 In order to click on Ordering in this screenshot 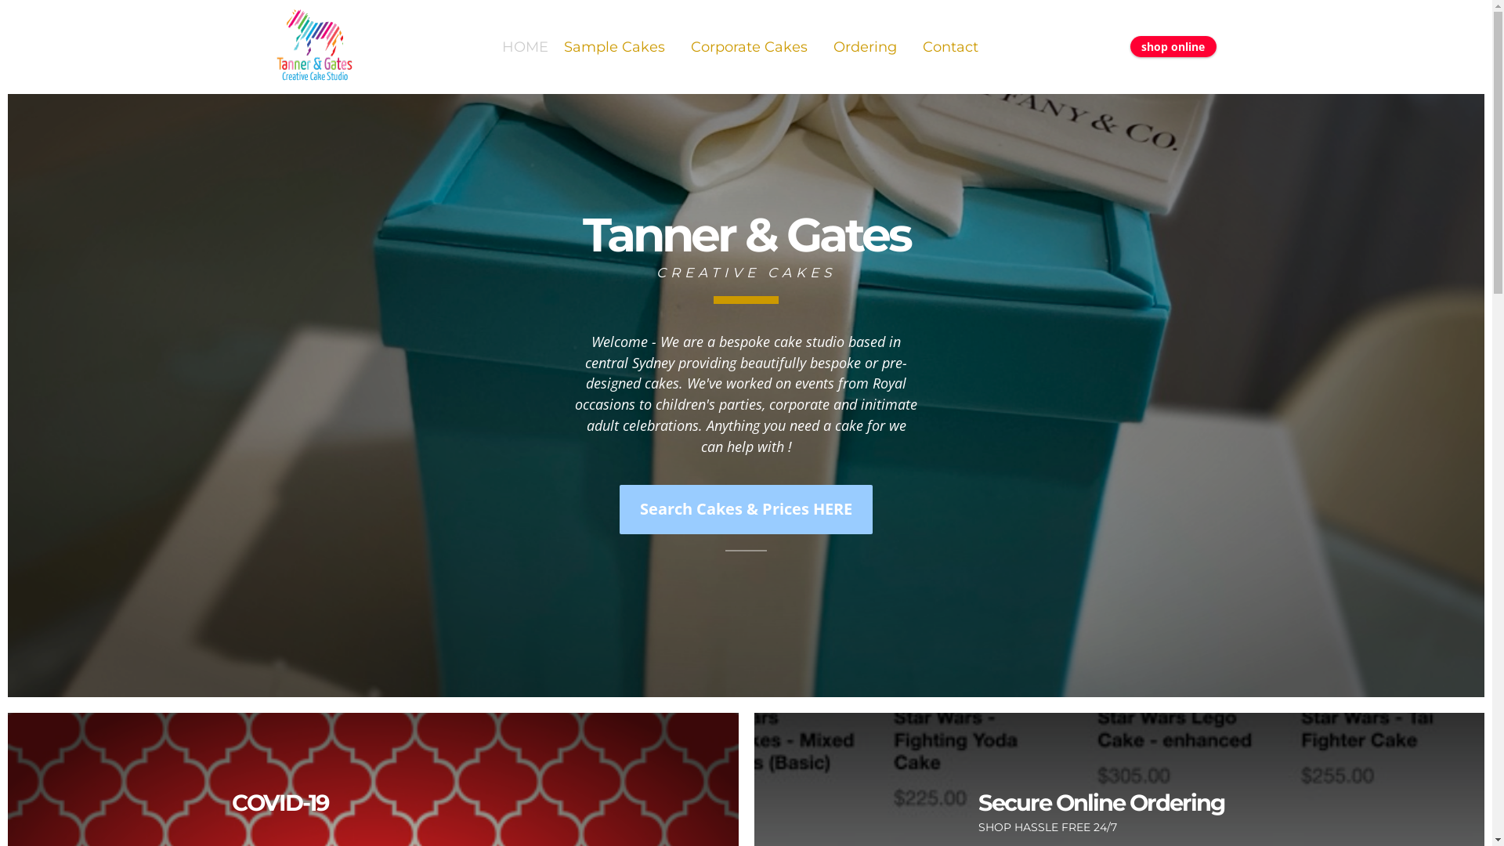, I will do `click(870, 47)`.